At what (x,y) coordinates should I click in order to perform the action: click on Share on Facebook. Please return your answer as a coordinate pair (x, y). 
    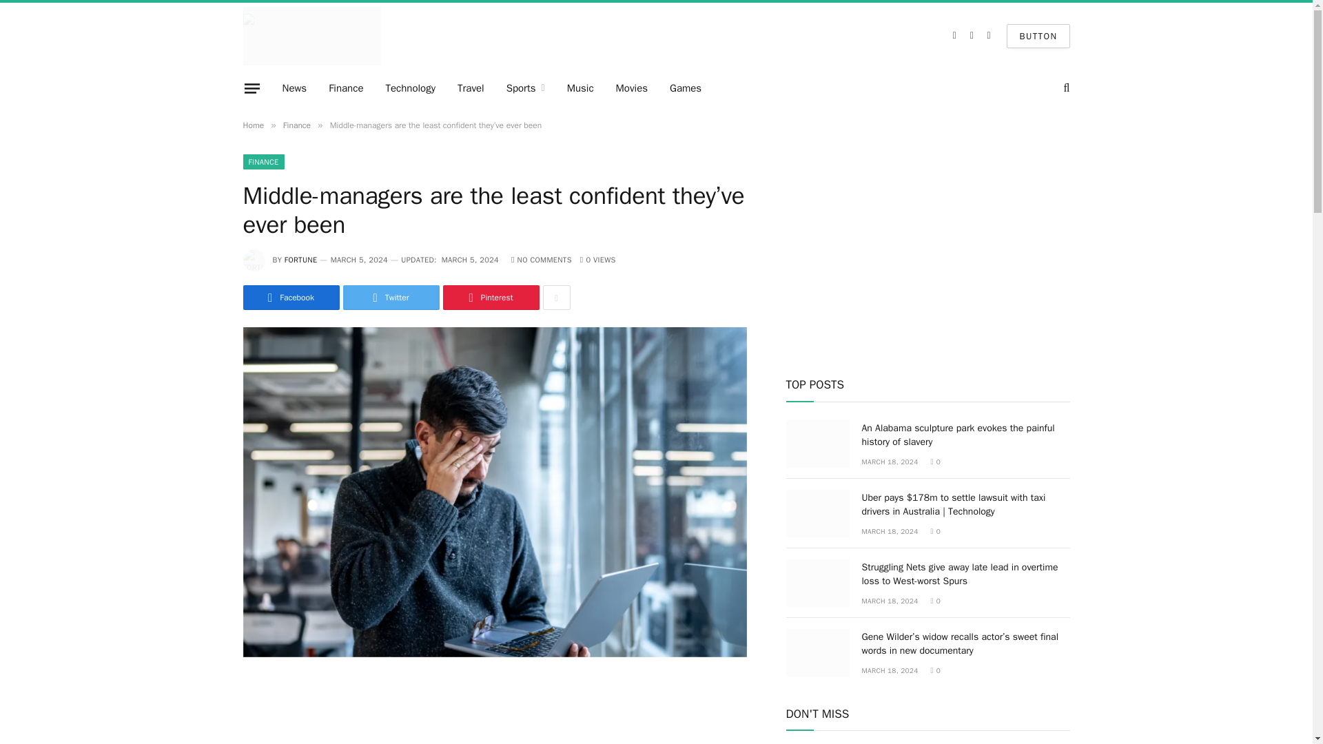
    Looking at the image, I should click on (290, 298).